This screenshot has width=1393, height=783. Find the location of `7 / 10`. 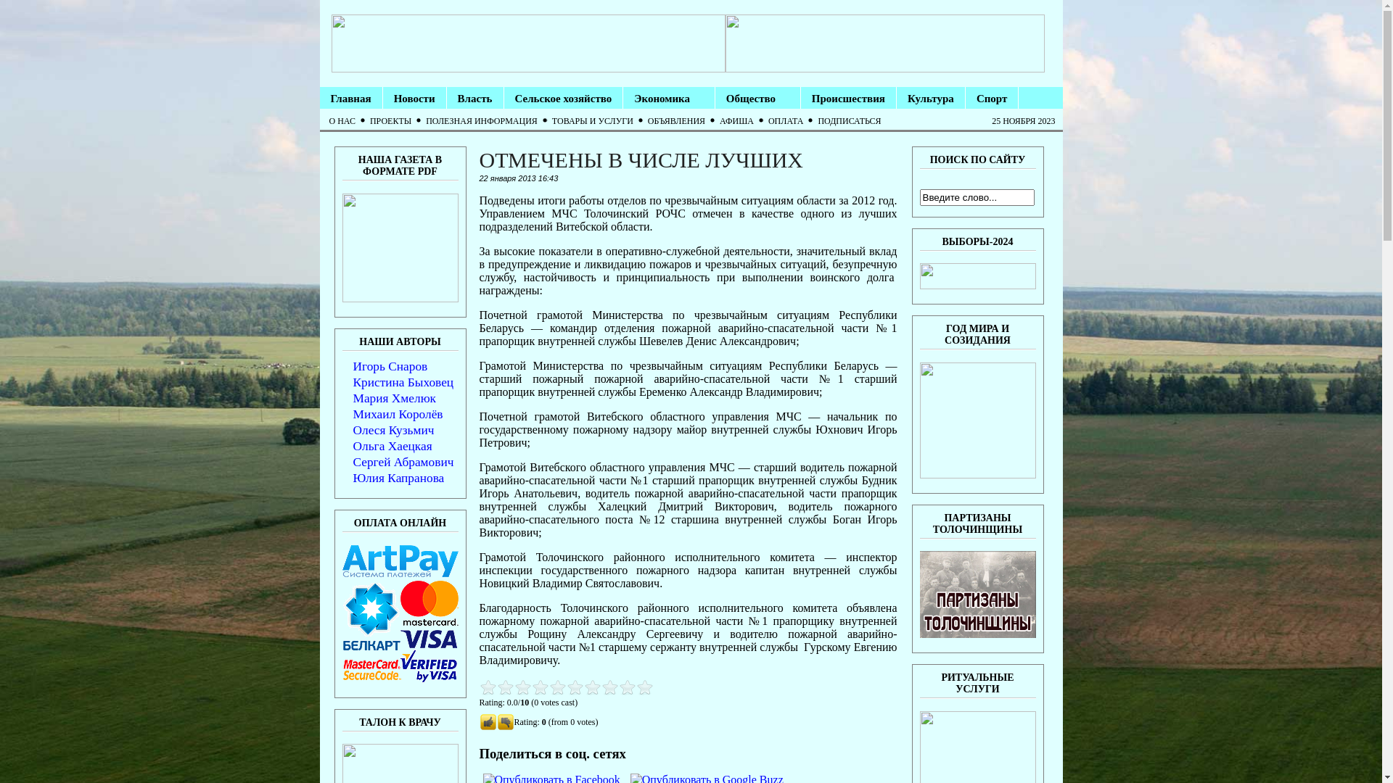

7 / 10 is located at coordinates (540, 687).